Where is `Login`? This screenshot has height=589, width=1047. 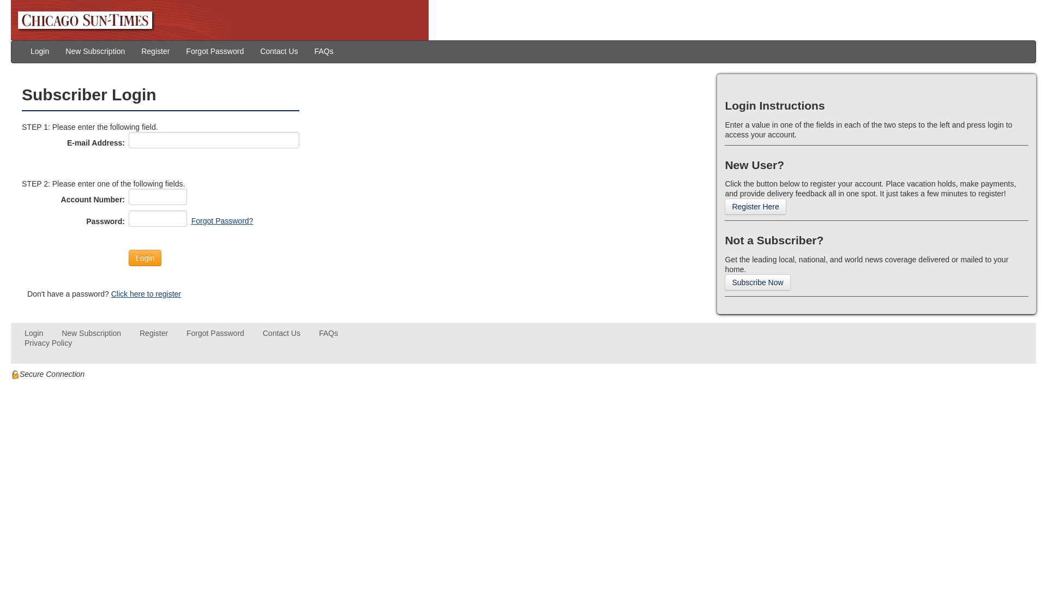 Login is located at coordinates (145, 257).